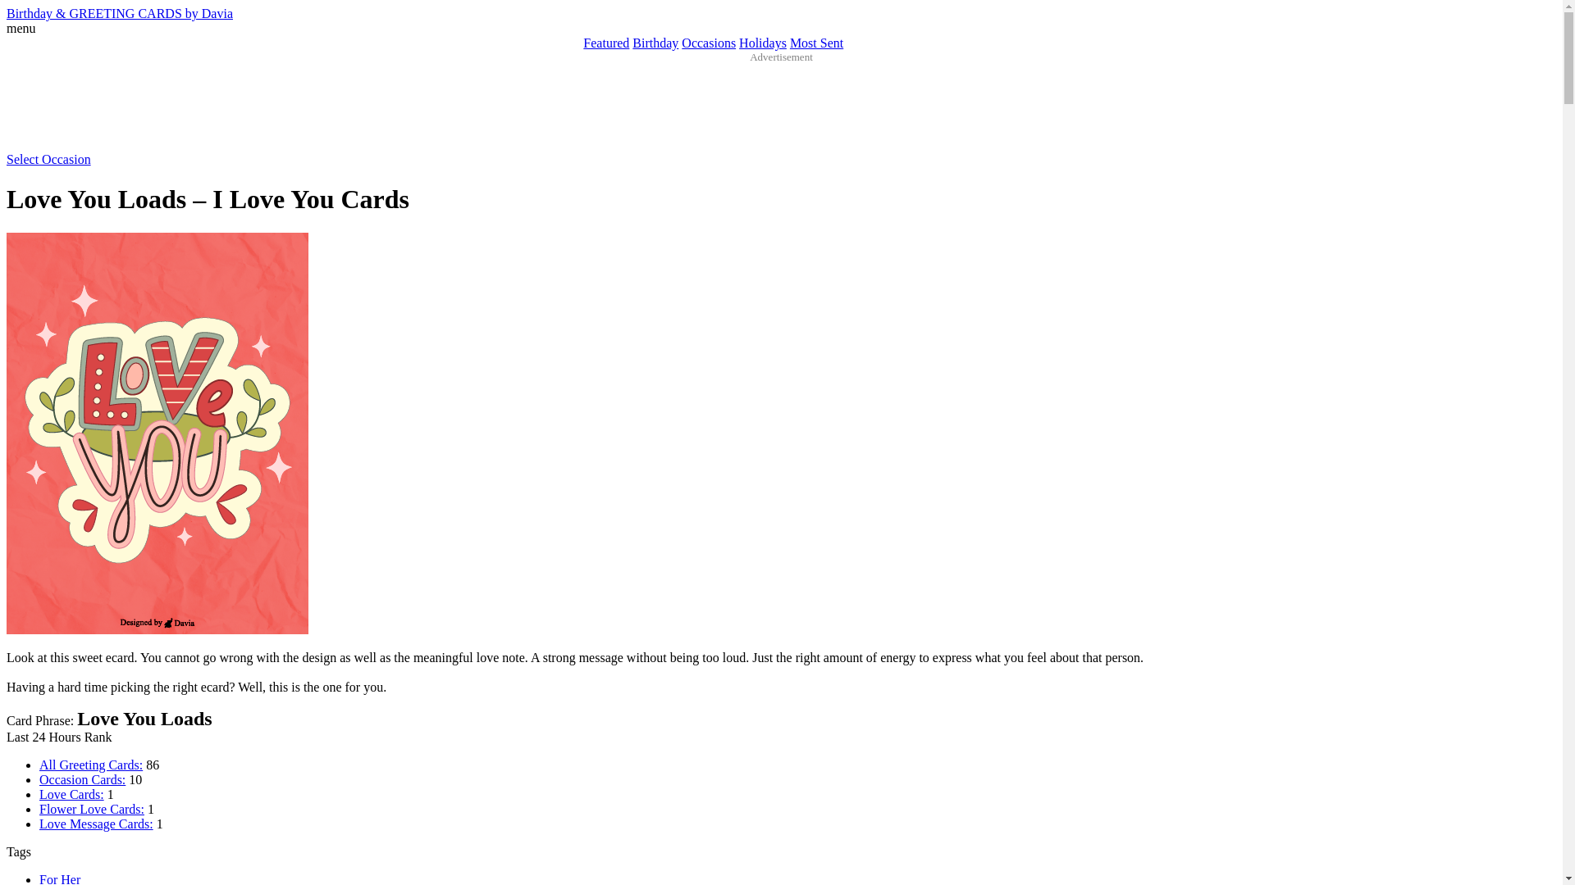  What do you see at coordinates (92, 808) in the screenshot?
I see `Flower Love Cards:` at bounding box center [92, 808].